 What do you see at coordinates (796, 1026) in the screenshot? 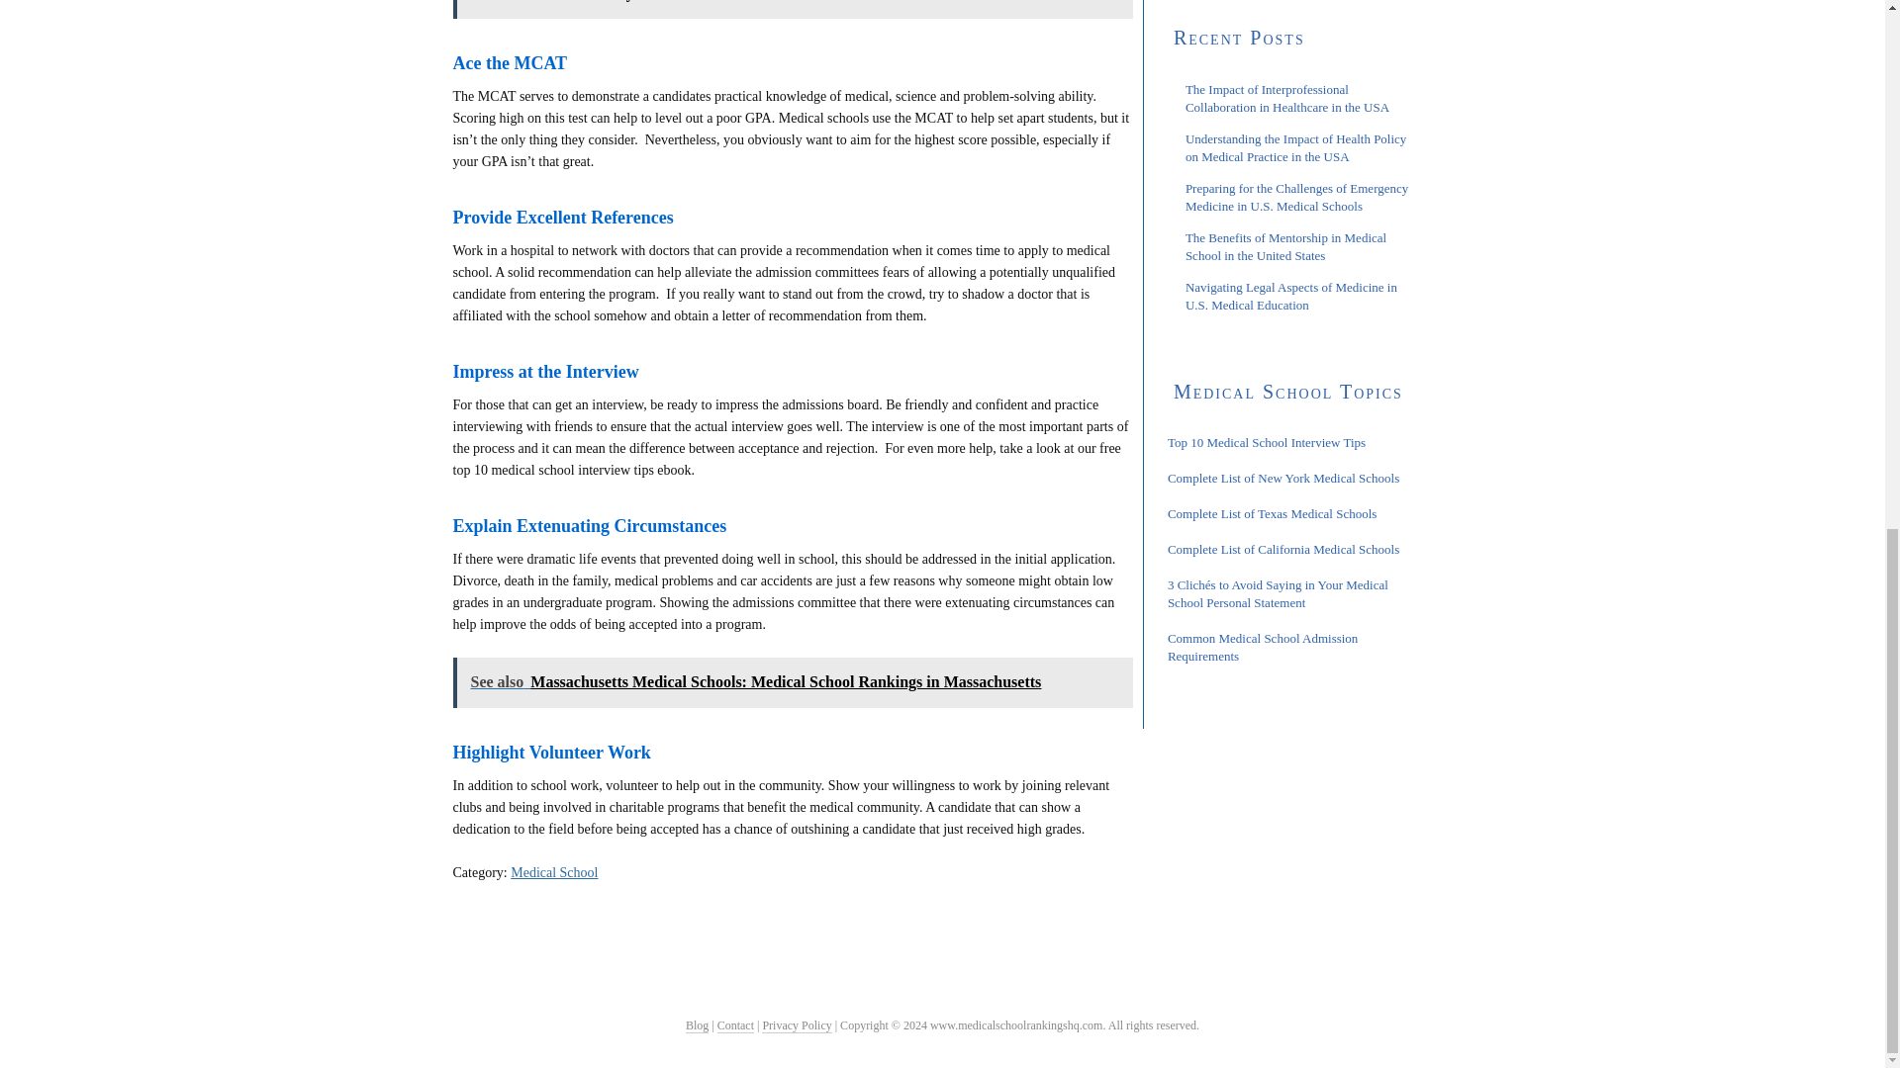
I see `Privacy Policy` at bounding box center [796, 1026].